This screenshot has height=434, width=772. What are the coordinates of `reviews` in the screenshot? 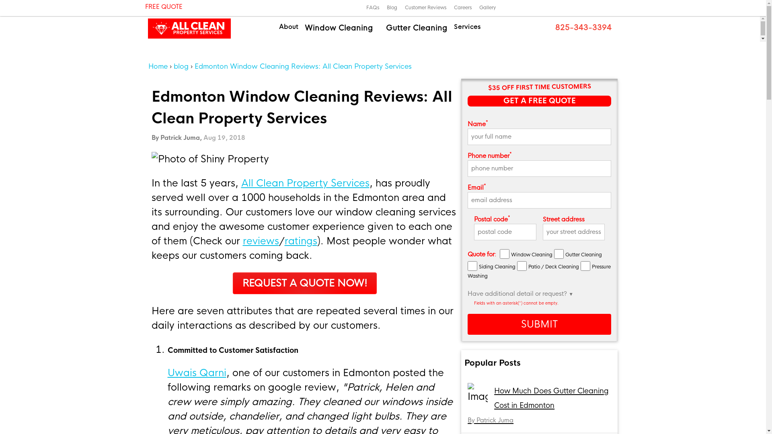 It's located at (261, 241).